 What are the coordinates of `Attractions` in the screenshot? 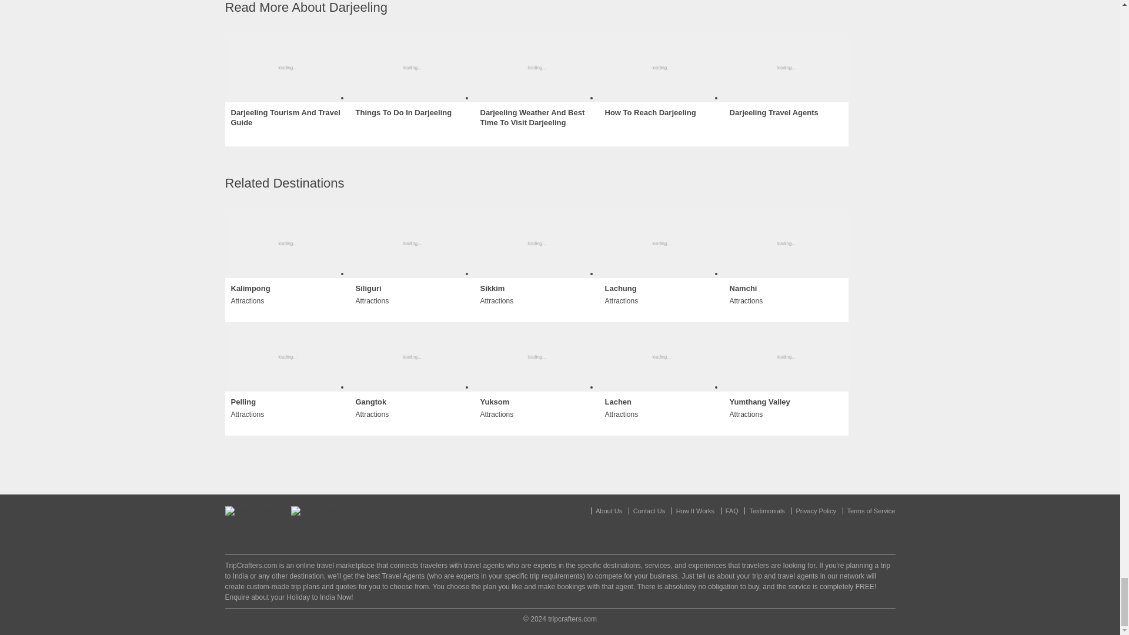 It's located at (372, 300).